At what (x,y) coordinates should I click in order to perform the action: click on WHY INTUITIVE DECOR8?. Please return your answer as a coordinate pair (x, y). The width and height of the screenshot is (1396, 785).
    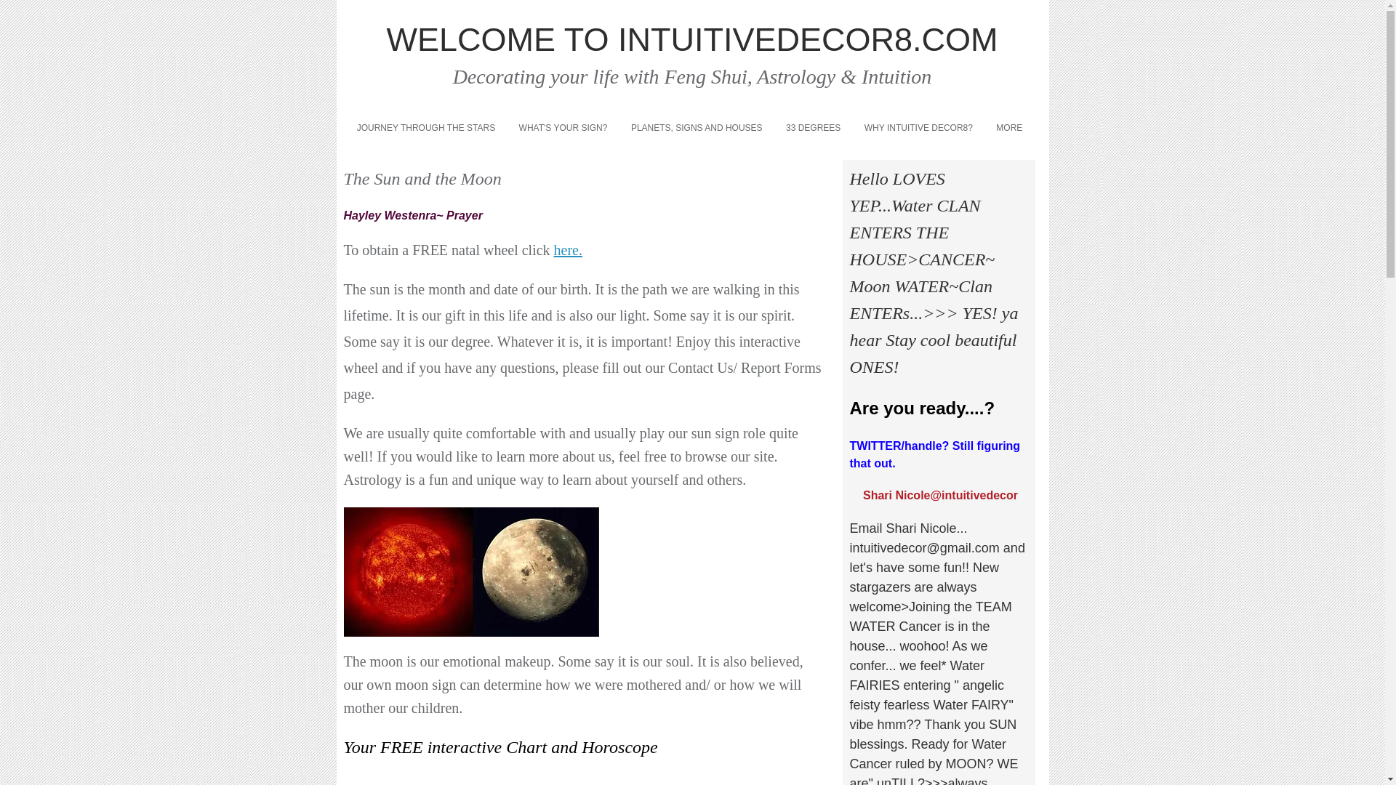
    Looking at the image, I should click on (919, 128).